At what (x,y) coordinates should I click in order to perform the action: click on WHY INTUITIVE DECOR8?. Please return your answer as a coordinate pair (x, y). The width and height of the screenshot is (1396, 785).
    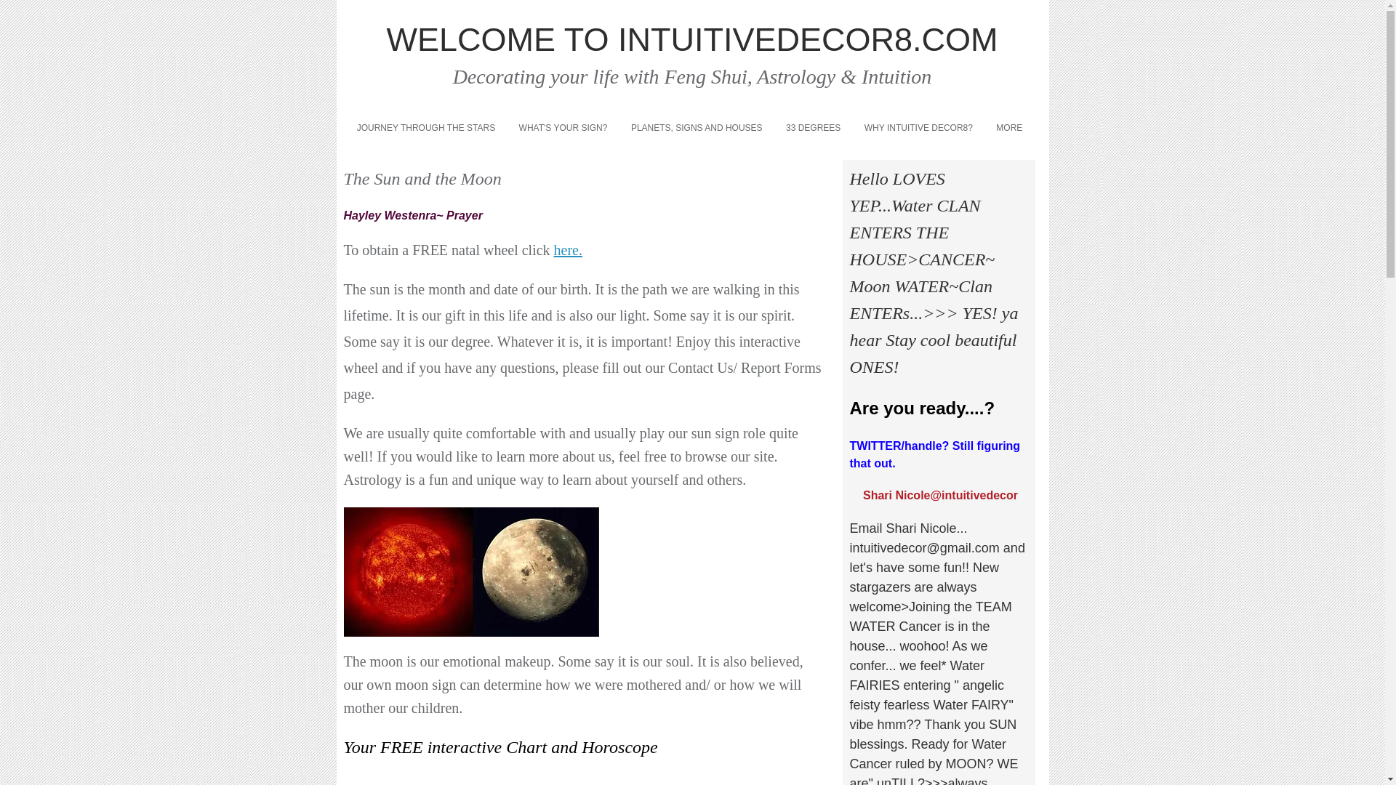
    Looking at the image, I should click on (919, 128).